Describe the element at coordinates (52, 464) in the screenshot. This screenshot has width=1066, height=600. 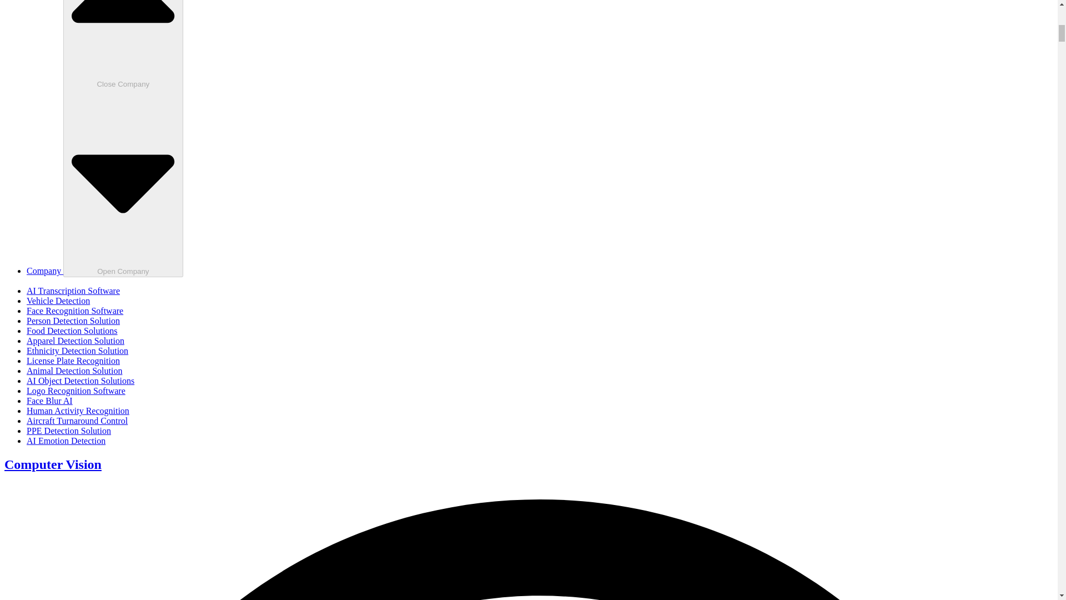
I see `Computer Vision` at that location.